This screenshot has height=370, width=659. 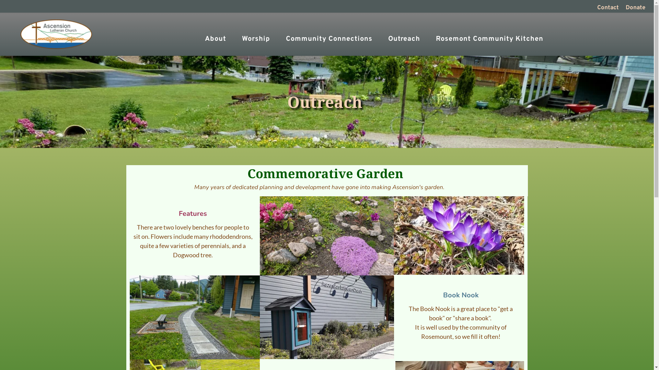 What do you see at coordinates (489, 39) in the screenshot?
I see `Rosemont Community Kitchen` at bounding box center [489, 39].